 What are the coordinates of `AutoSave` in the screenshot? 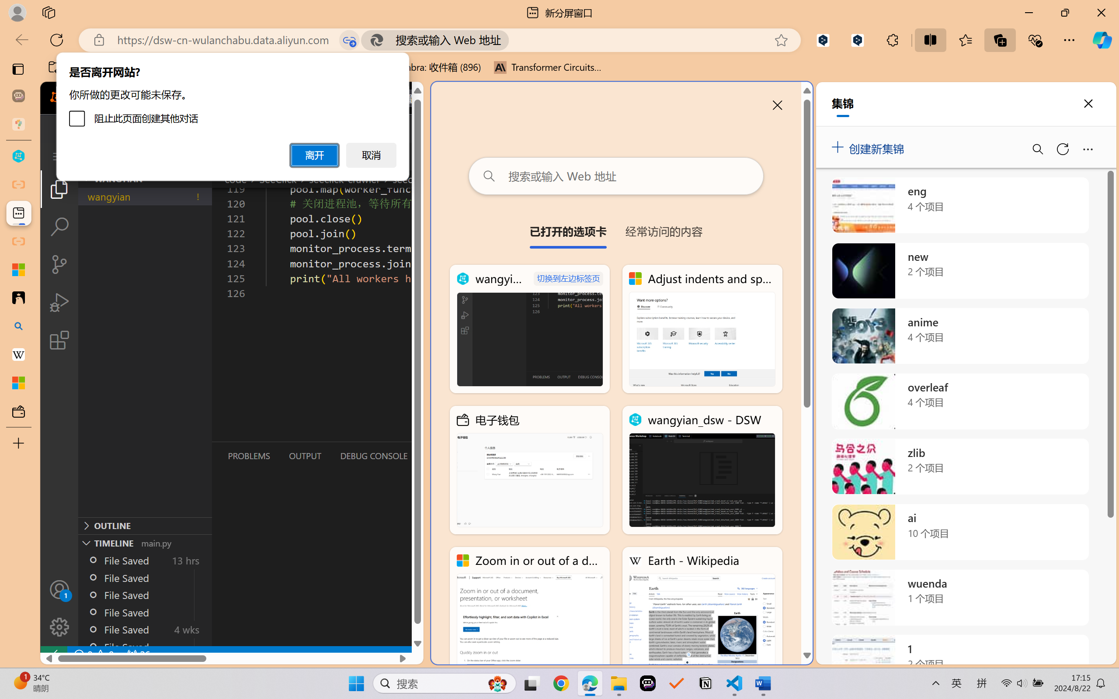 It's located at (30, 8).